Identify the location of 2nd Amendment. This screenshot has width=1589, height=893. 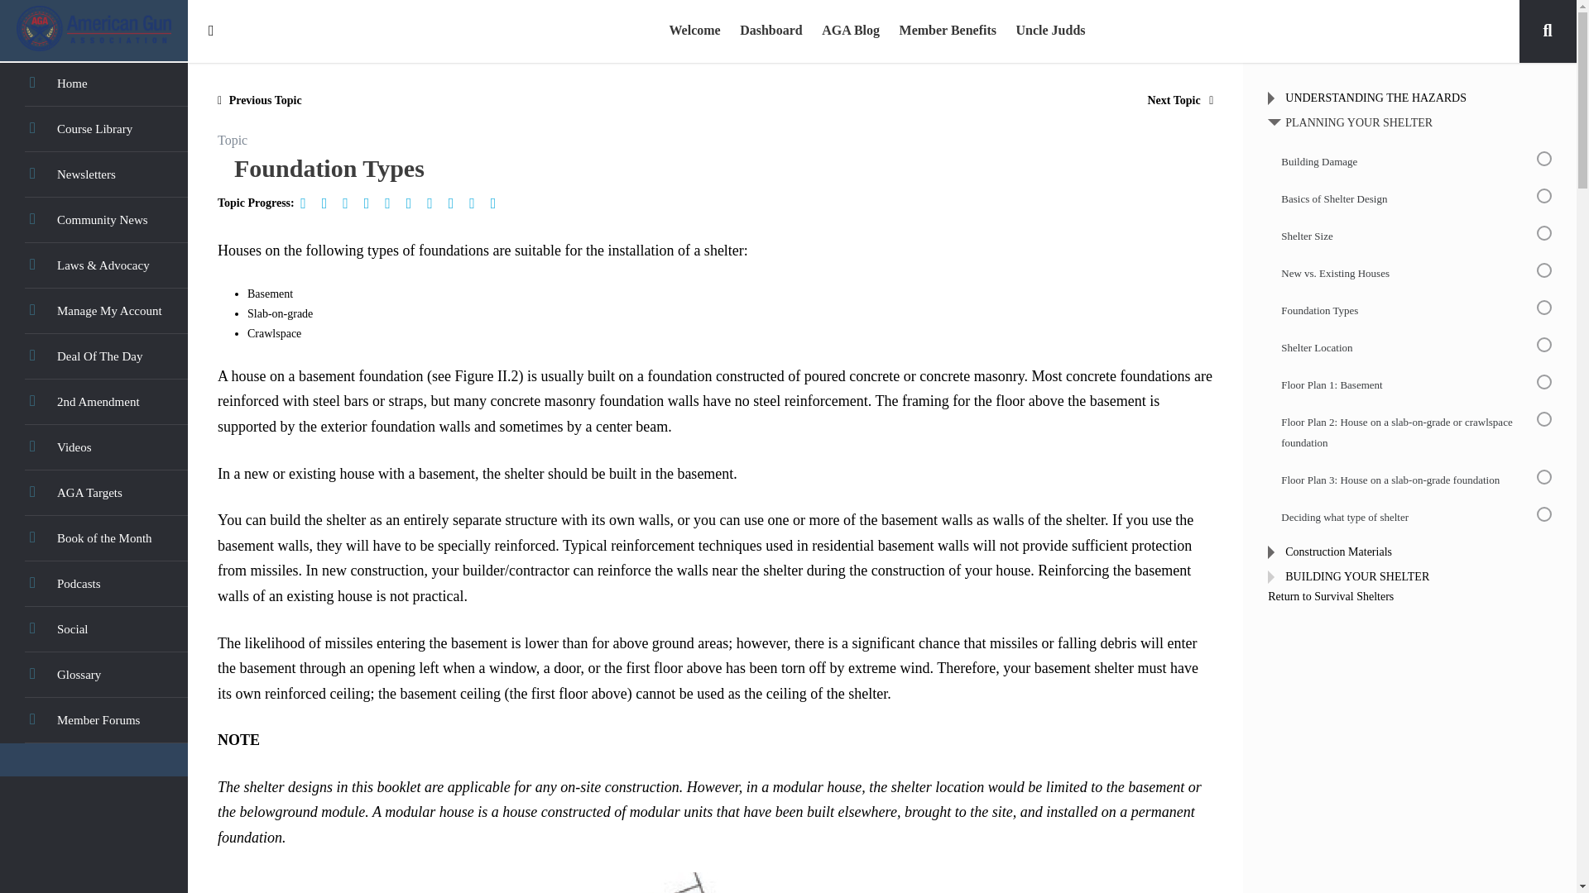
(94, 402).